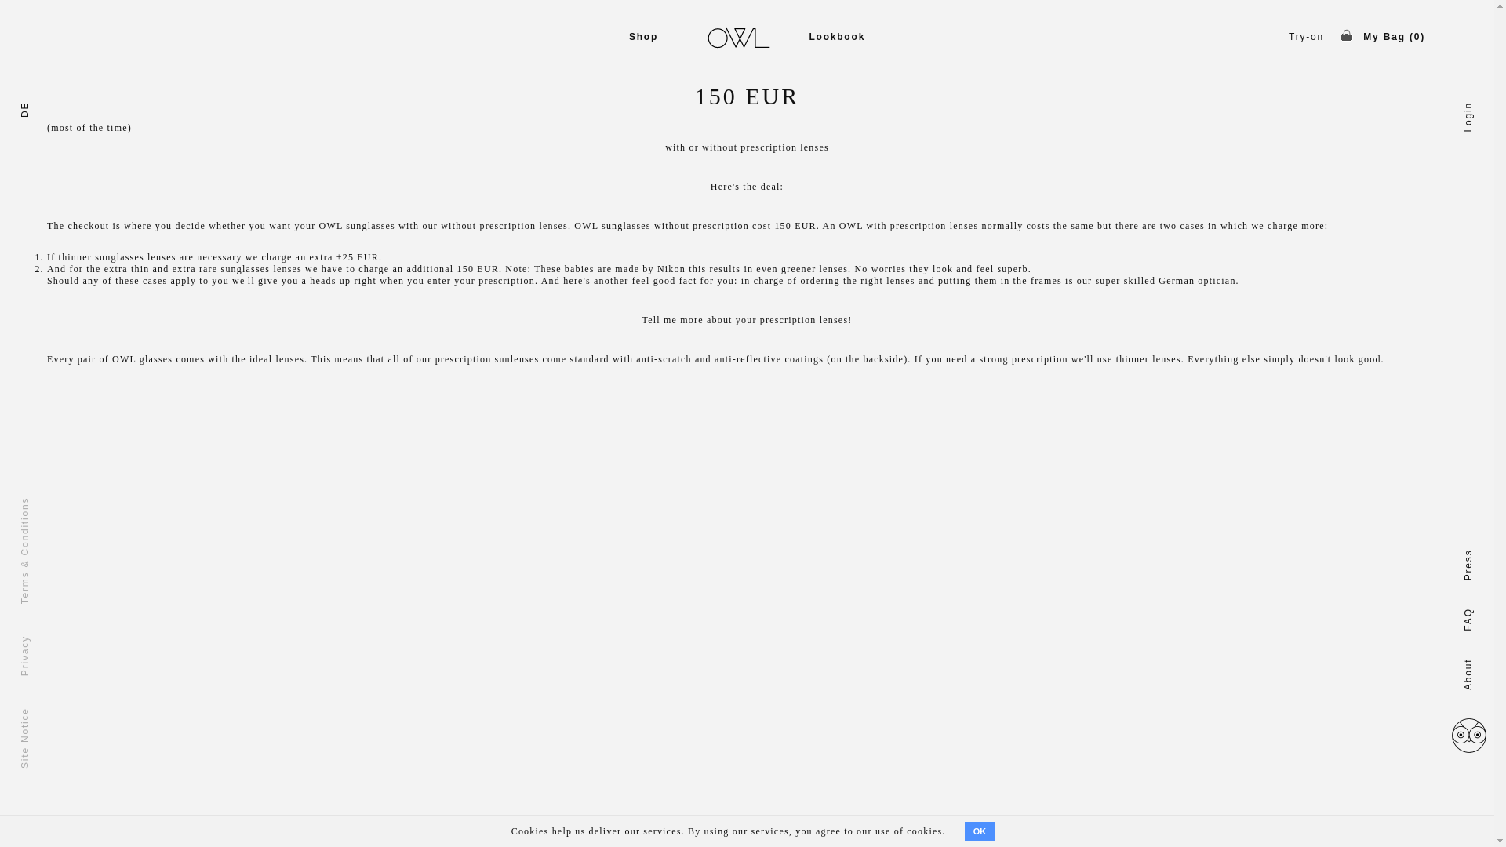  Describe the element at coordinates (1306, 36) in the screenshot. I see `Try-on` at that location.